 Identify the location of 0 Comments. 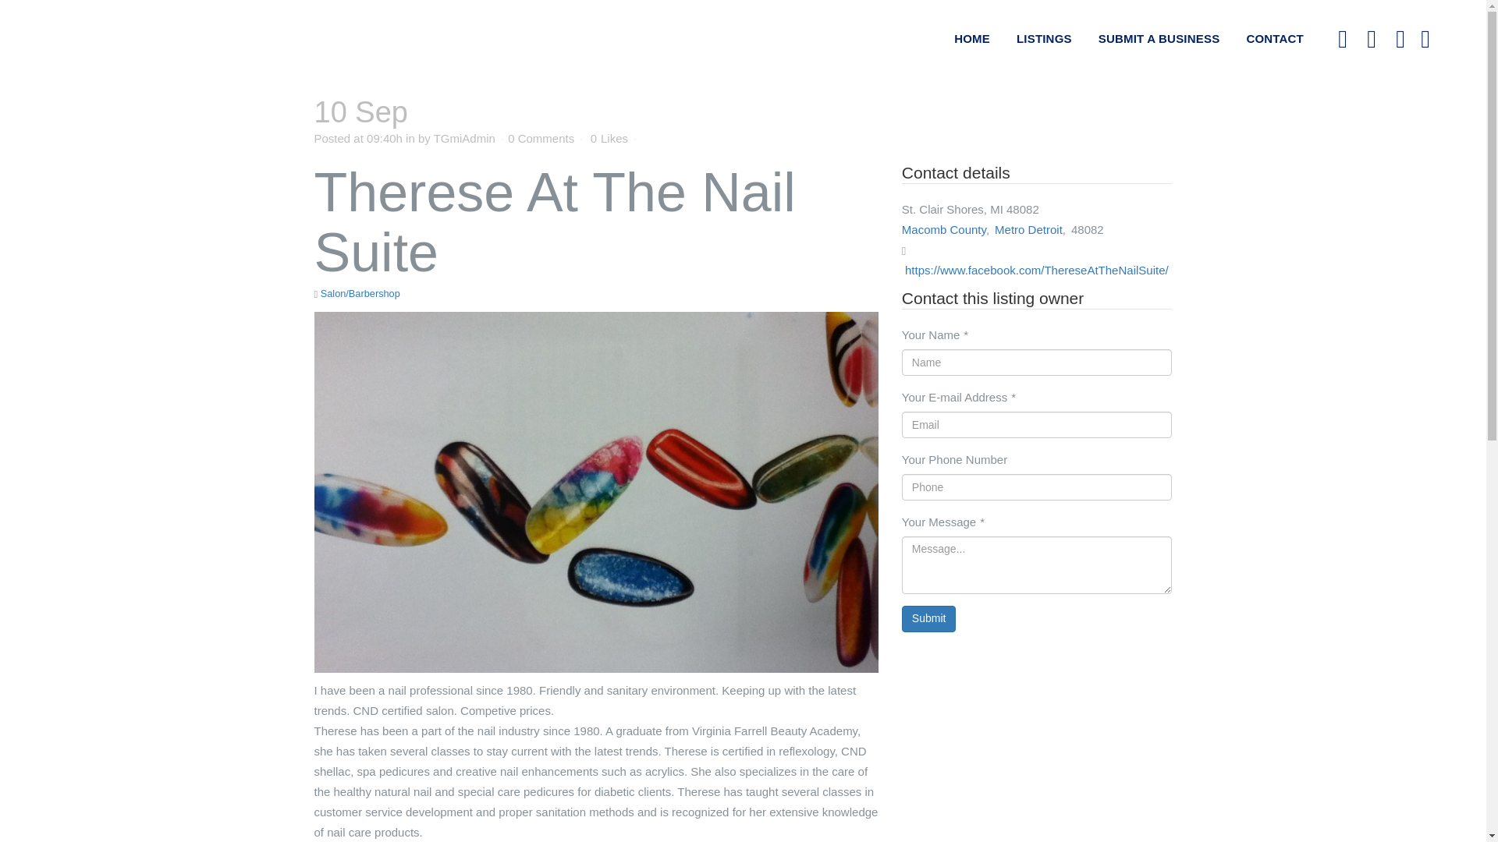
(540, 137).